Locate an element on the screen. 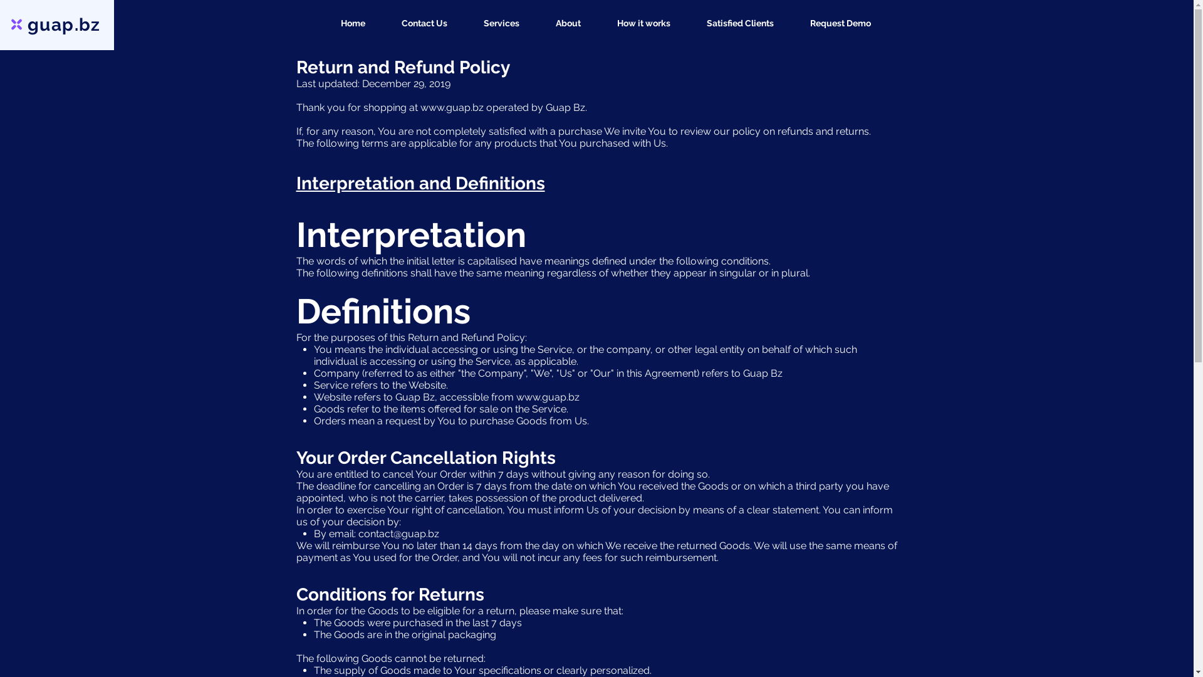 This screenshot has height=677, width=1203. How it works is located at coordinates (635, 23).